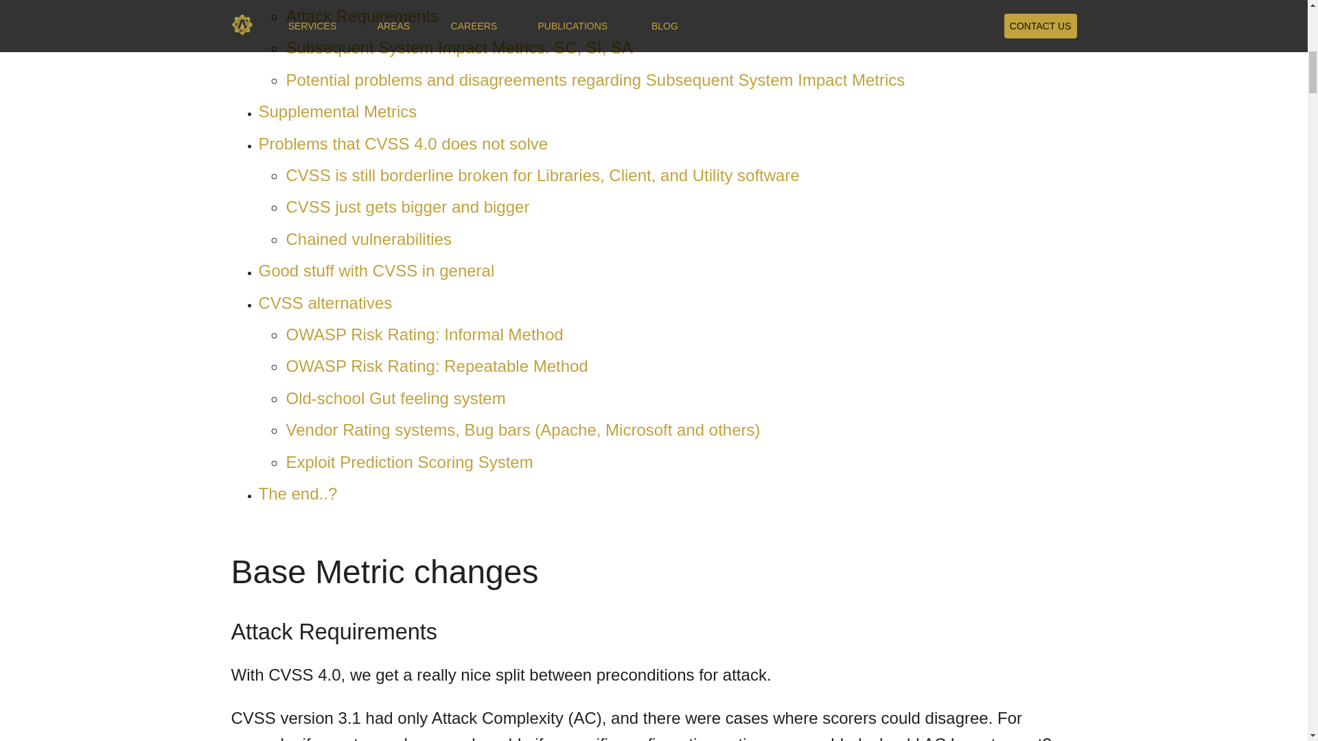 The height and width of the screenshot is (741, 1318). Describe the element at coordinates (409, 461) in the screenshot. I see `Exploit Prediction Scoring System` at that location.